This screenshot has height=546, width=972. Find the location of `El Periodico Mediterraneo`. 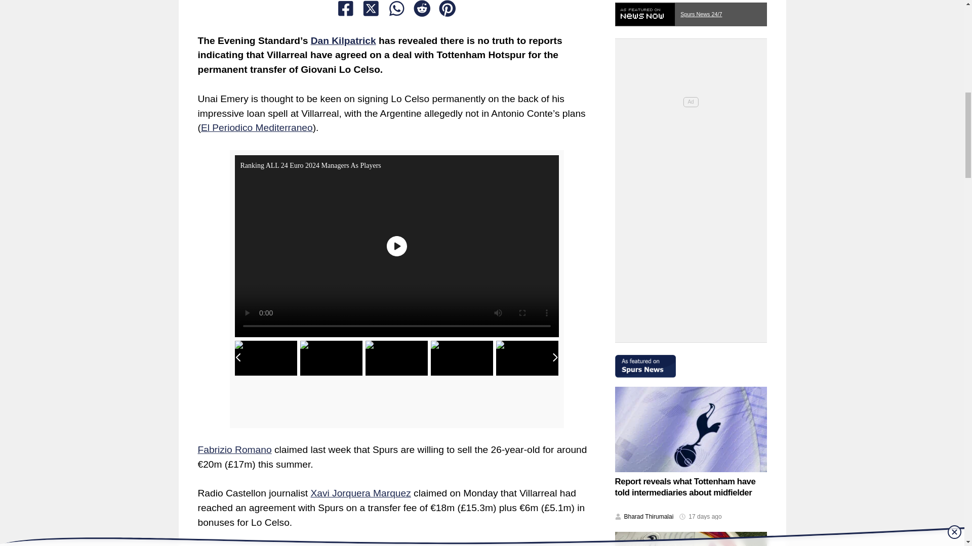

El Periodico Mediterraneo is located at coordinates (257, 127).